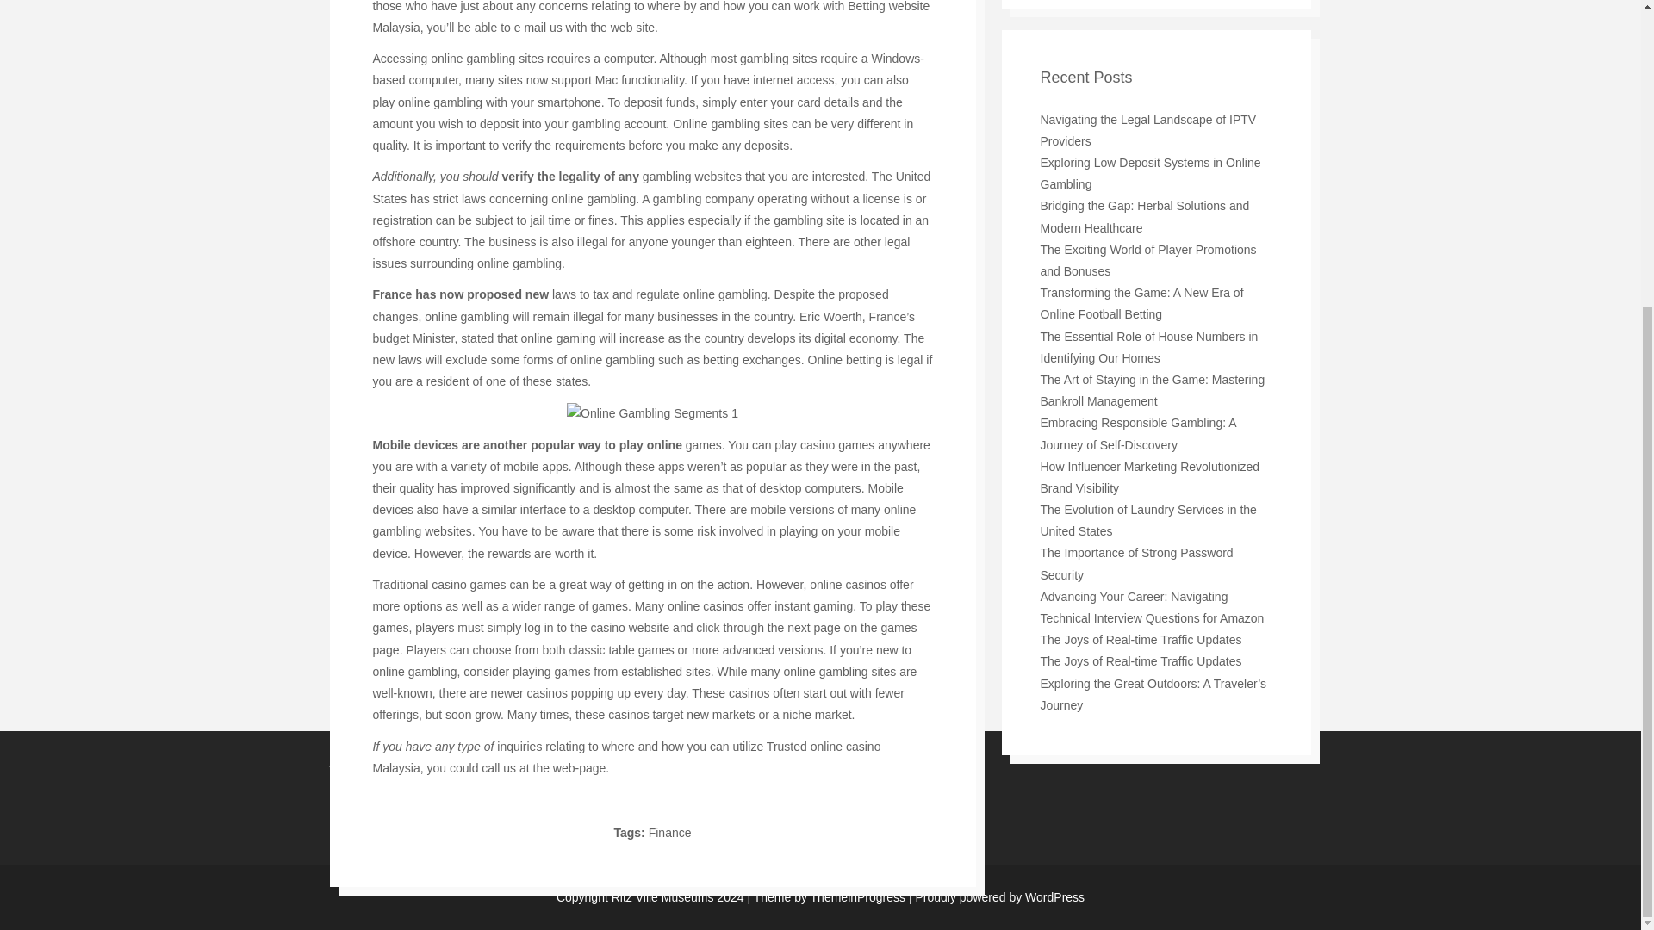 The image size is (1654, 930). I want to click on Trusted online casino Malaysia, so click(625, 756).